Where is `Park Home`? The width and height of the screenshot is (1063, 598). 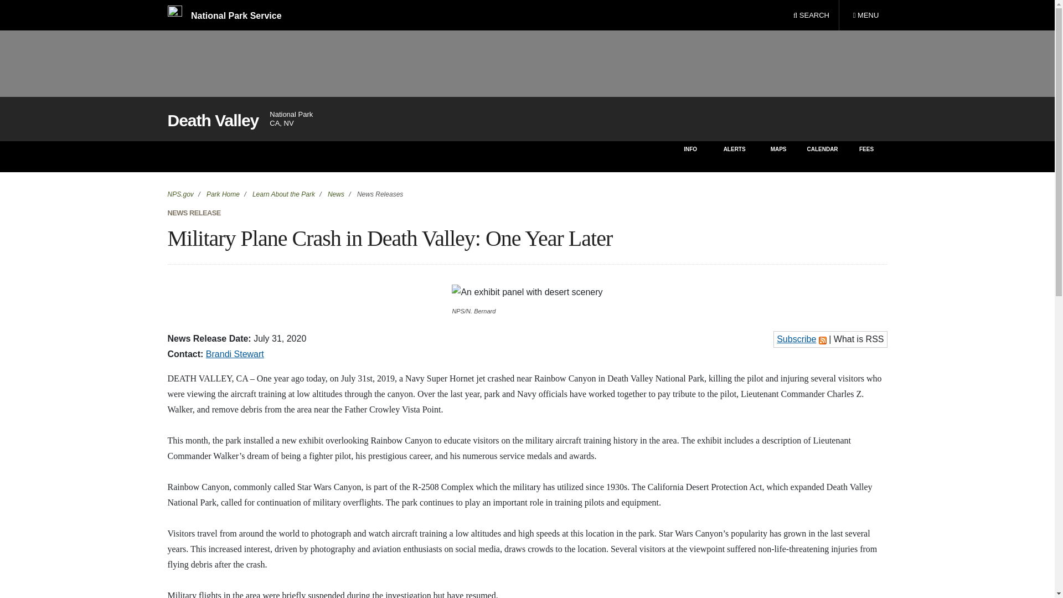 Park Home is located at coordinates (223, 194).